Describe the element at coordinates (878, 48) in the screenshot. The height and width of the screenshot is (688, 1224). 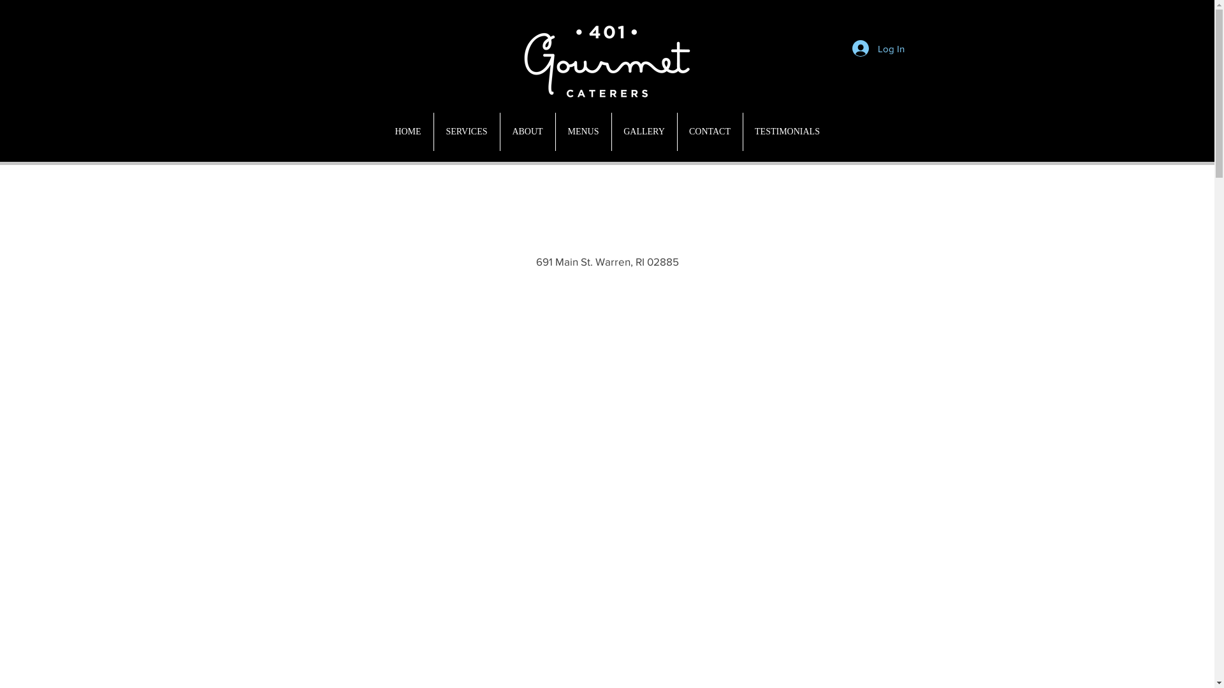
I see `Log In` at that location.